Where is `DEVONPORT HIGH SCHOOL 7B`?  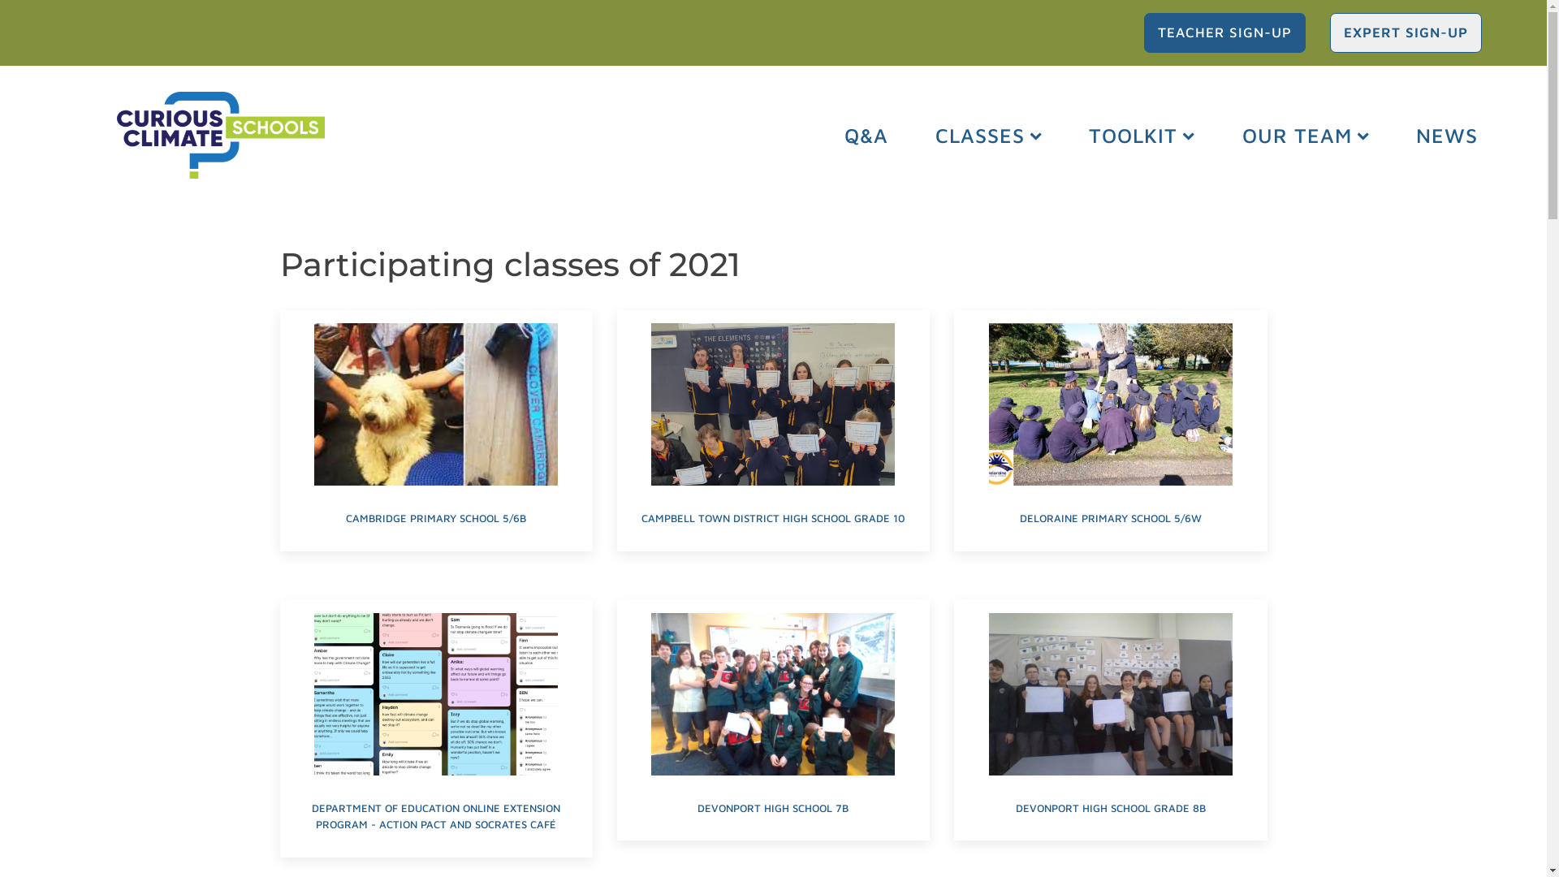 DEVONPORT HIGH SCHOOL 7B is located at coordinates (773, 721).